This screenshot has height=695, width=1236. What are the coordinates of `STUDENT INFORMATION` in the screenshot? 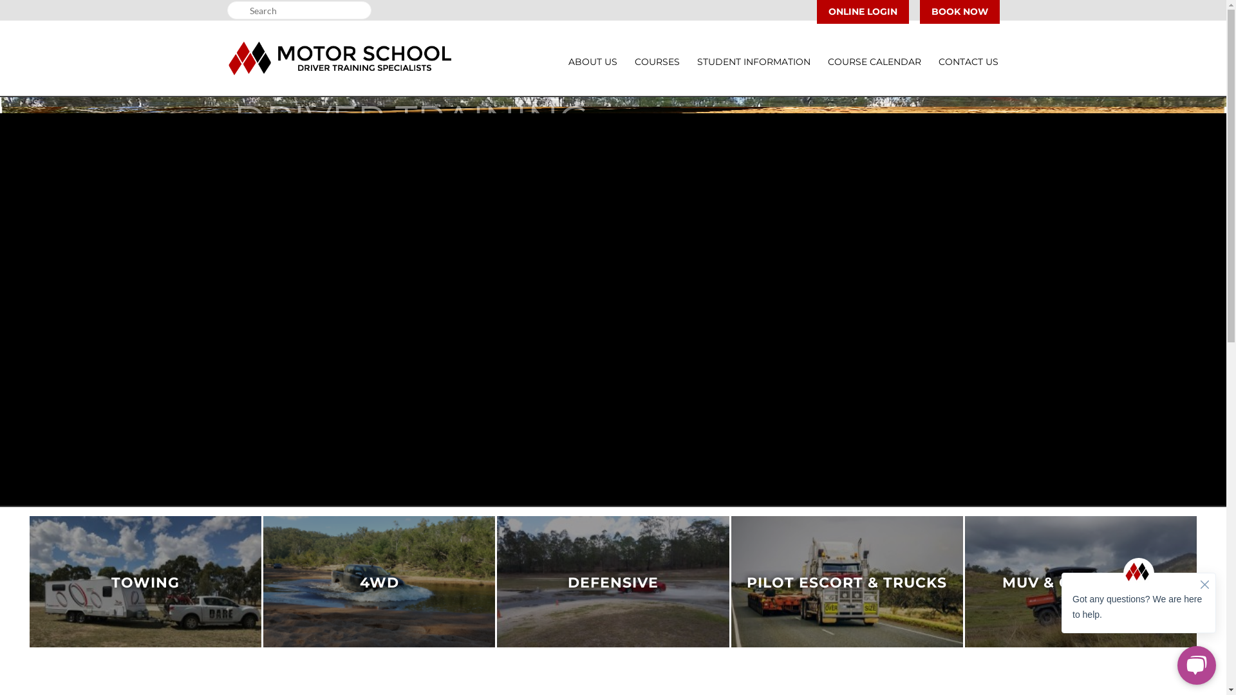 It's located at (753, 62).